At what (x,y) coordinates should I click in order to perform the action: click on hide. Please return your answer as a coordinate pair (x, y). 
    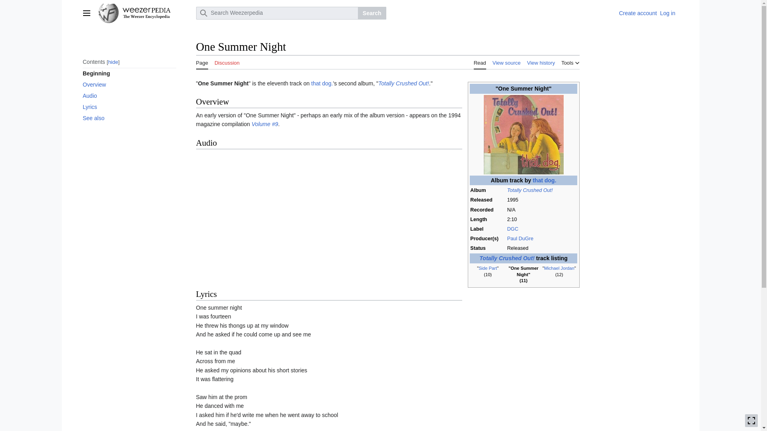
    Looking at the image, I should click on (113, 62).